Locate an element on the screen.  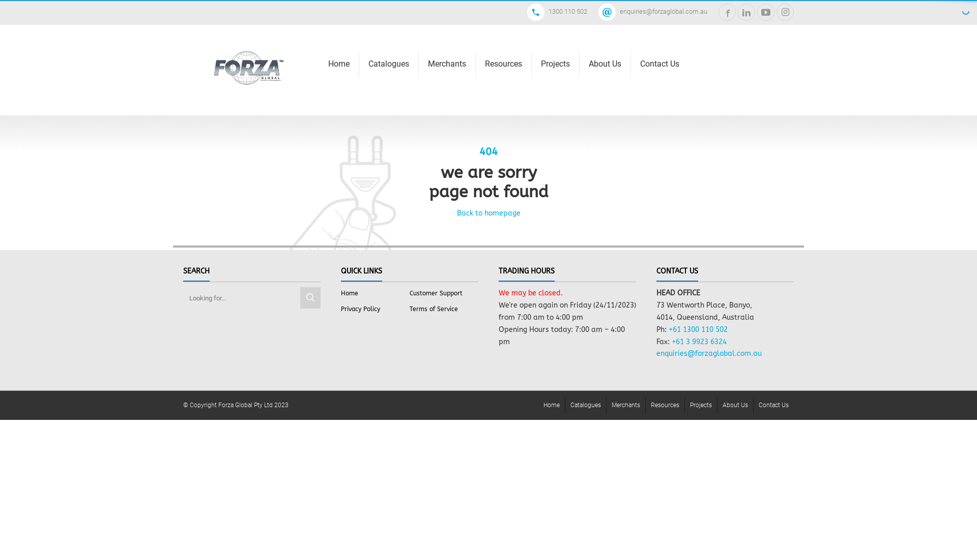
Contact Us is located at coordinates (659, 64).